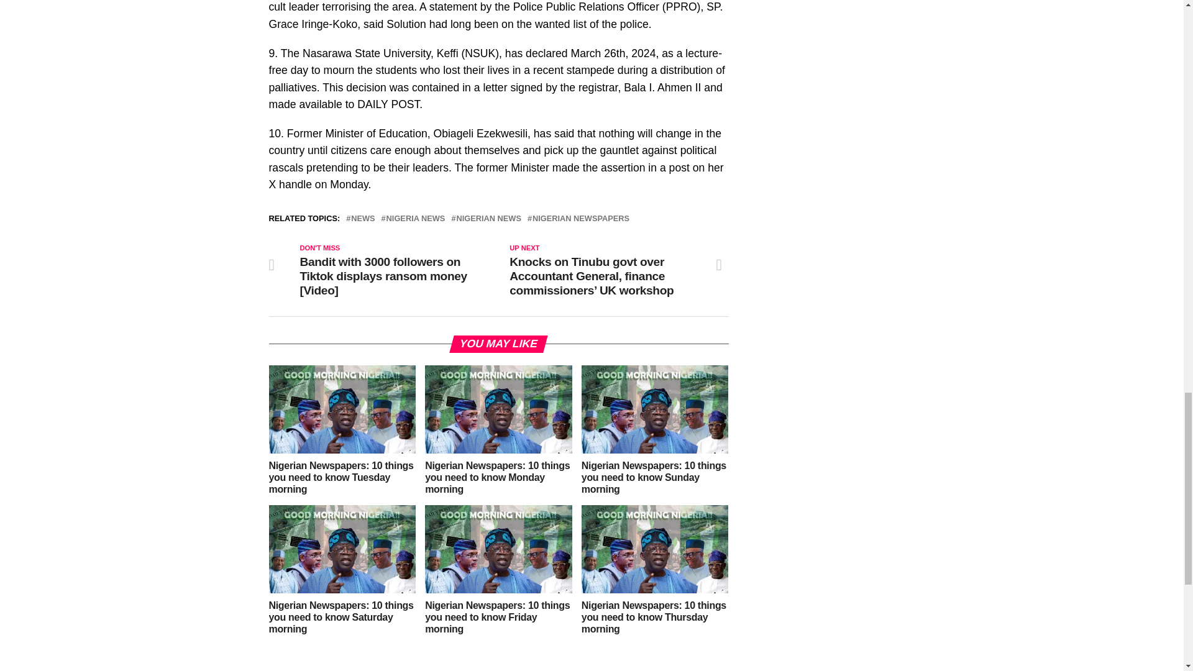 The image size is (1193, 671). Describe the element at coordinates (416, 219) in the screenshot. I see `NIGERIA NEWS` at that location.